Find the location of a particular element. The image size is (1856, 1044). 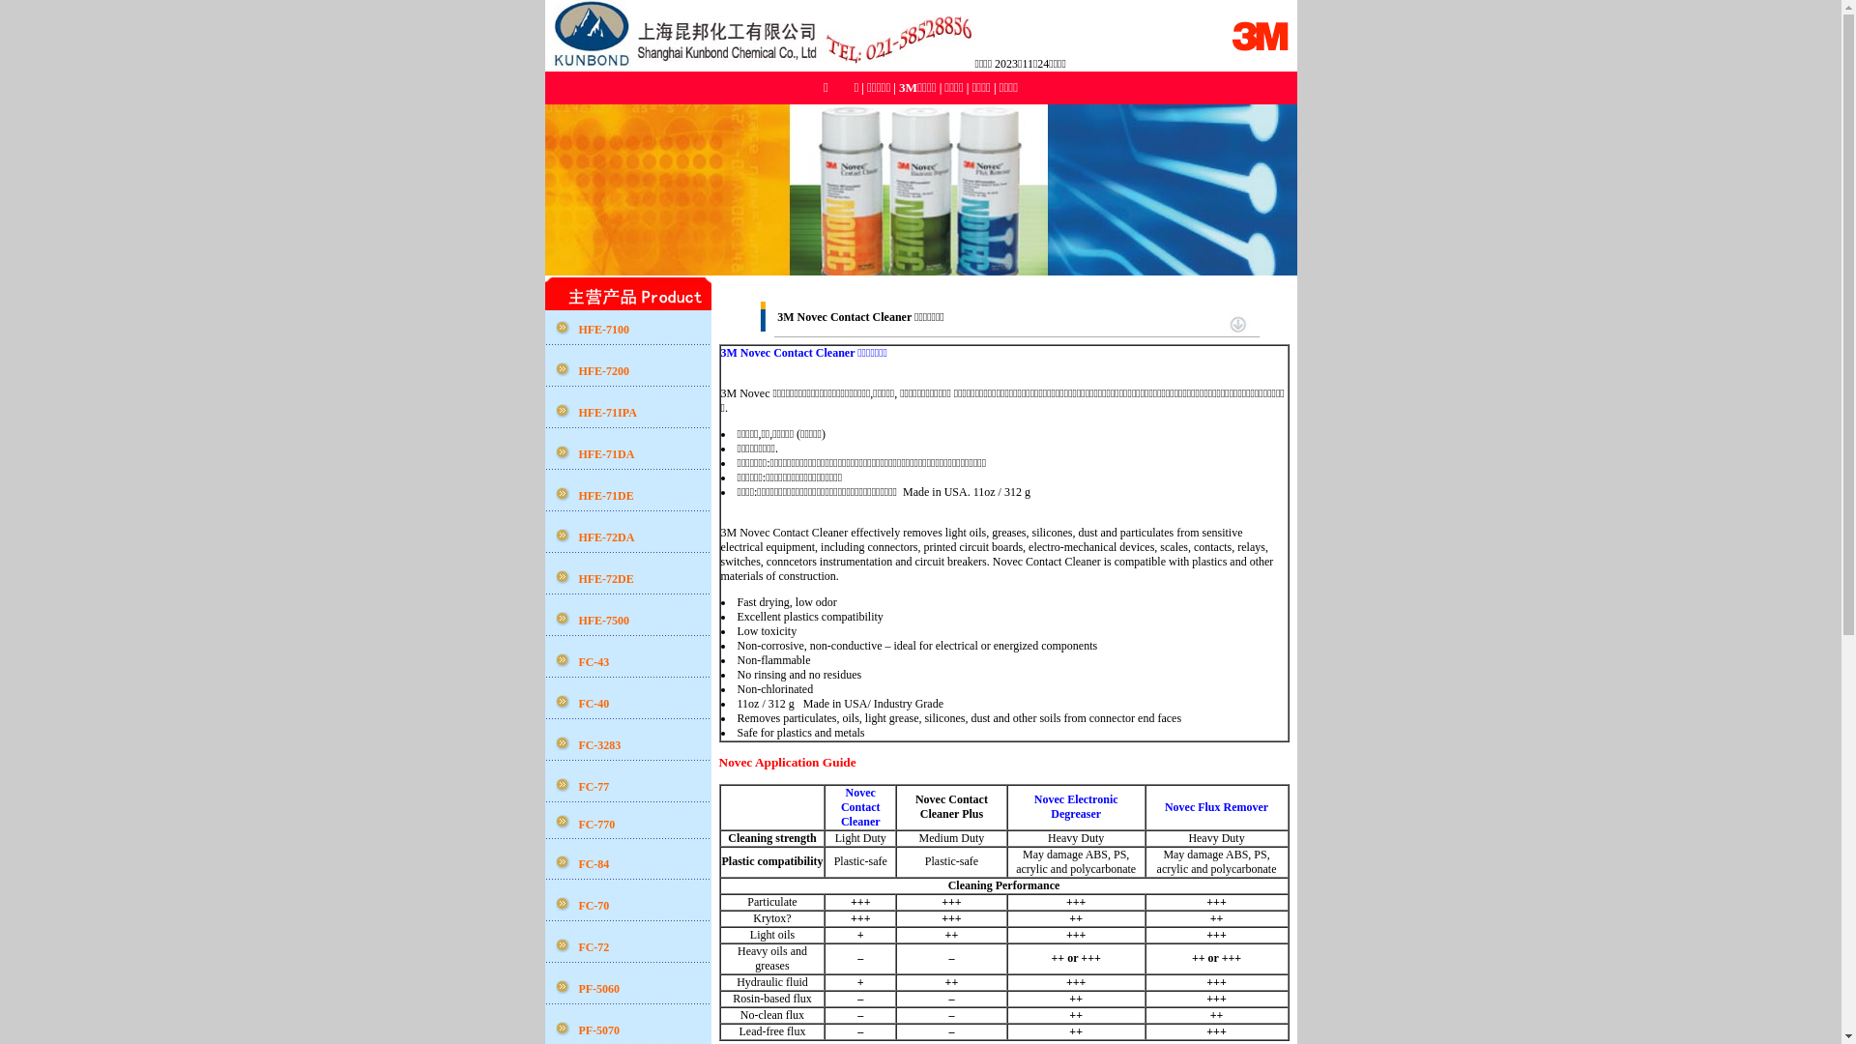

FC-3283 is located at coordinates (599, 745).